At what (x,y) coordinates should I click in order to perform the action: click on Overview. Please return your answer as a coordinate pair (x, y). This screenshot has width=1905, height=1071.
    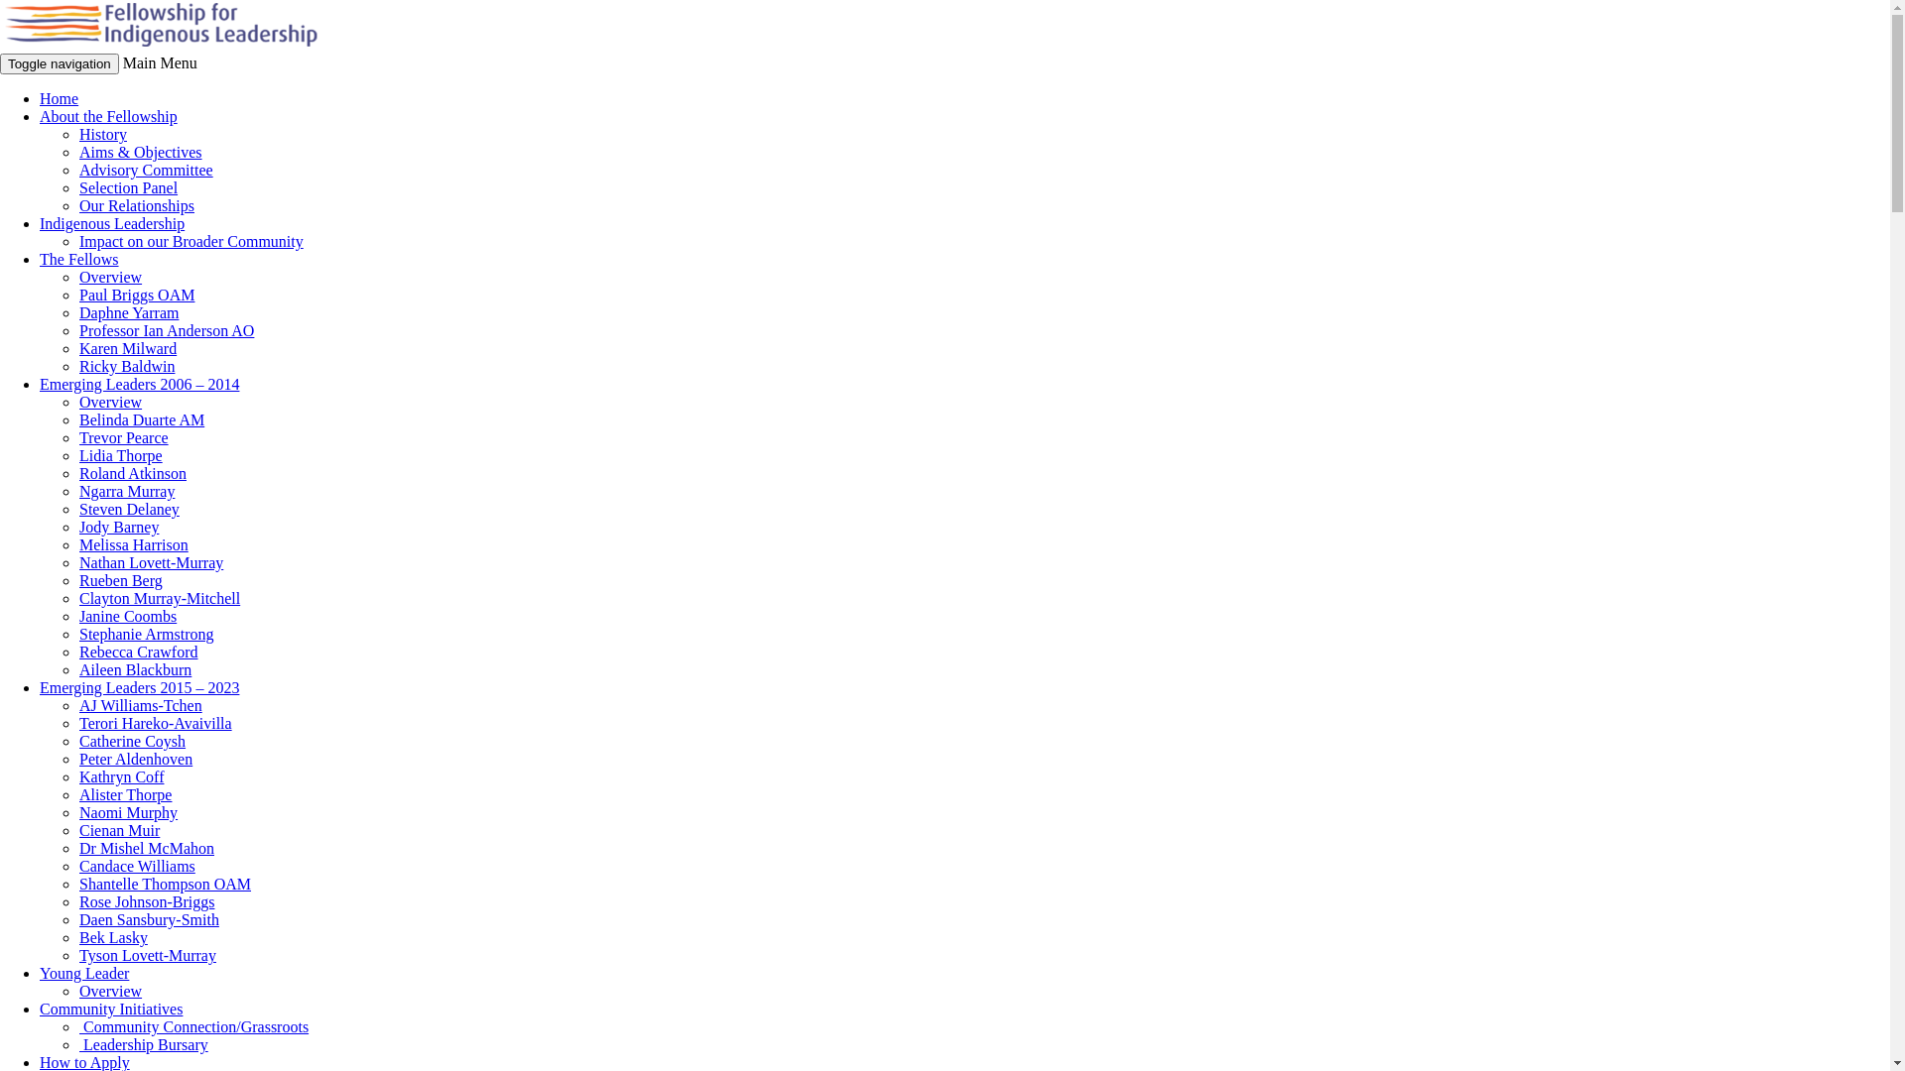
    Looking at the image, I should click on (111, 278).